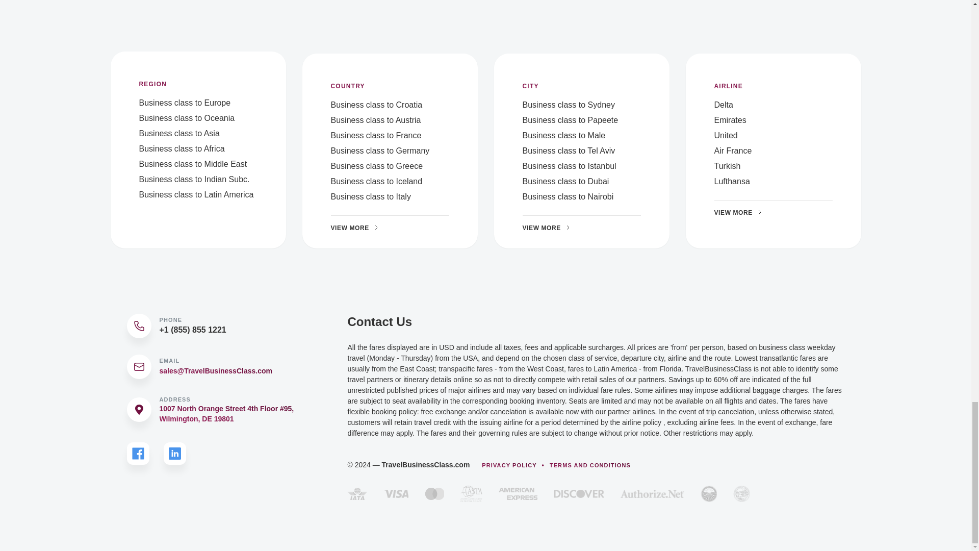  Describe the element at coordinates (196, 194) in the screenshot. I see `Business class flights to Latin America` at that location.